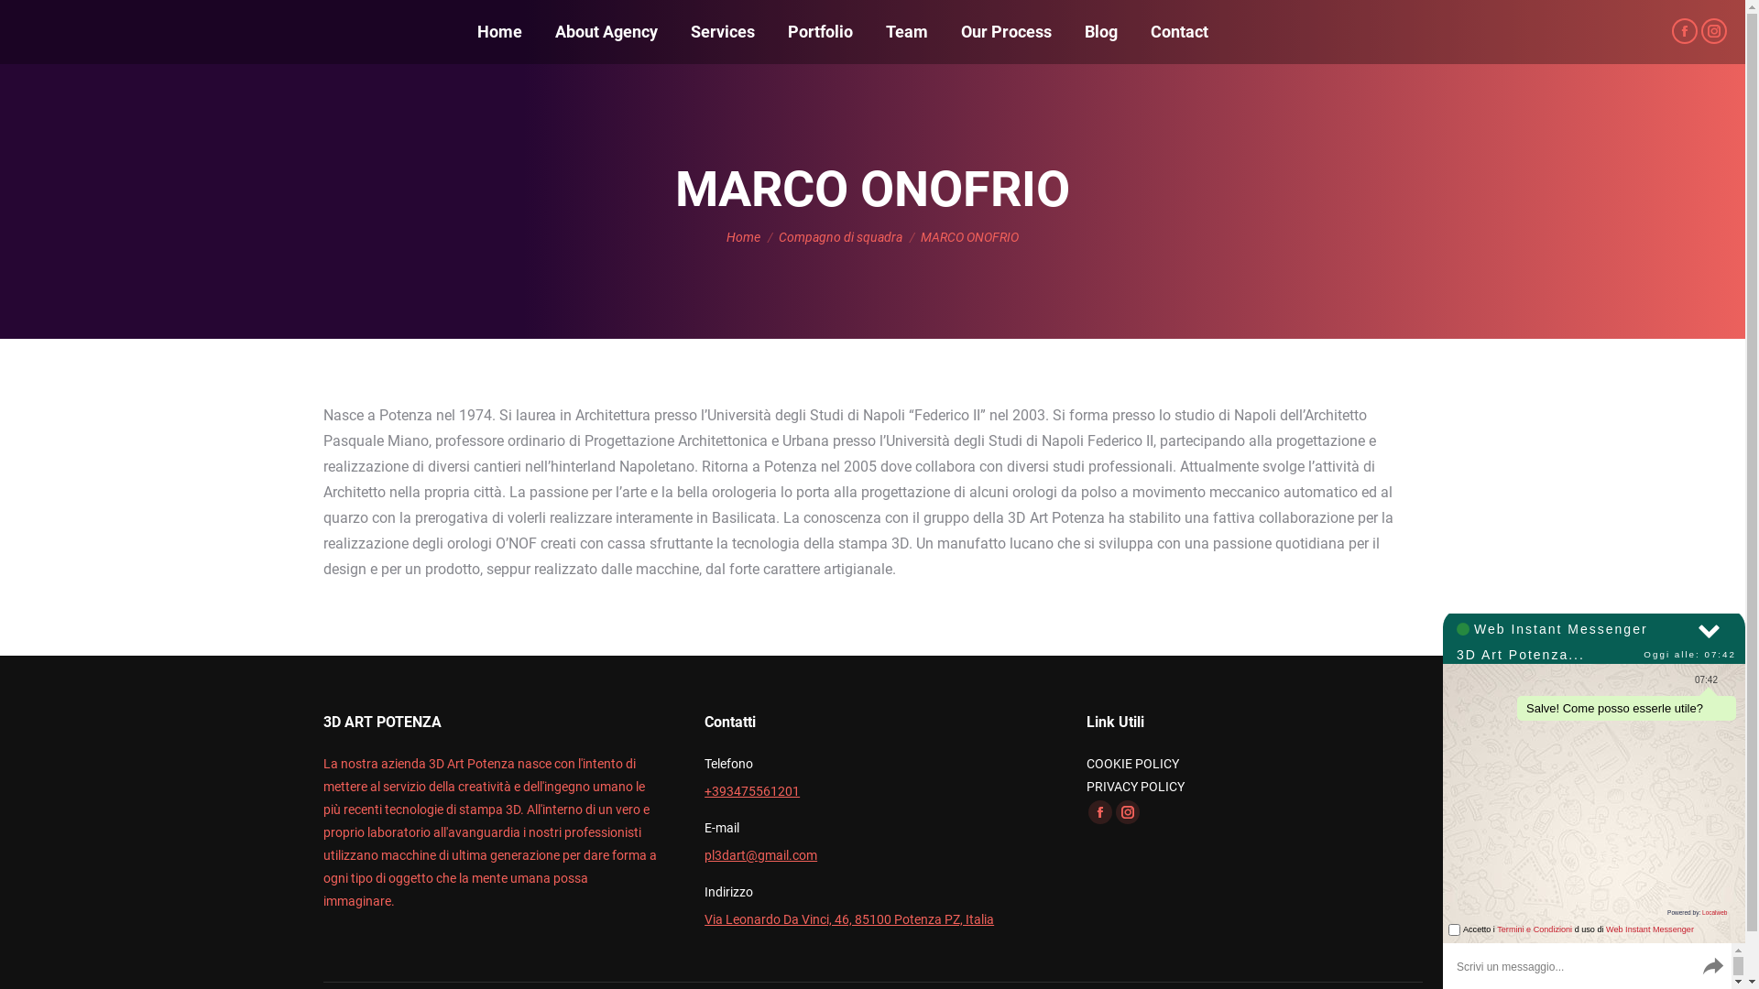 The height and width of the screenshot is (989, 1759). I want to click on Portfolio, so click(821, 32).